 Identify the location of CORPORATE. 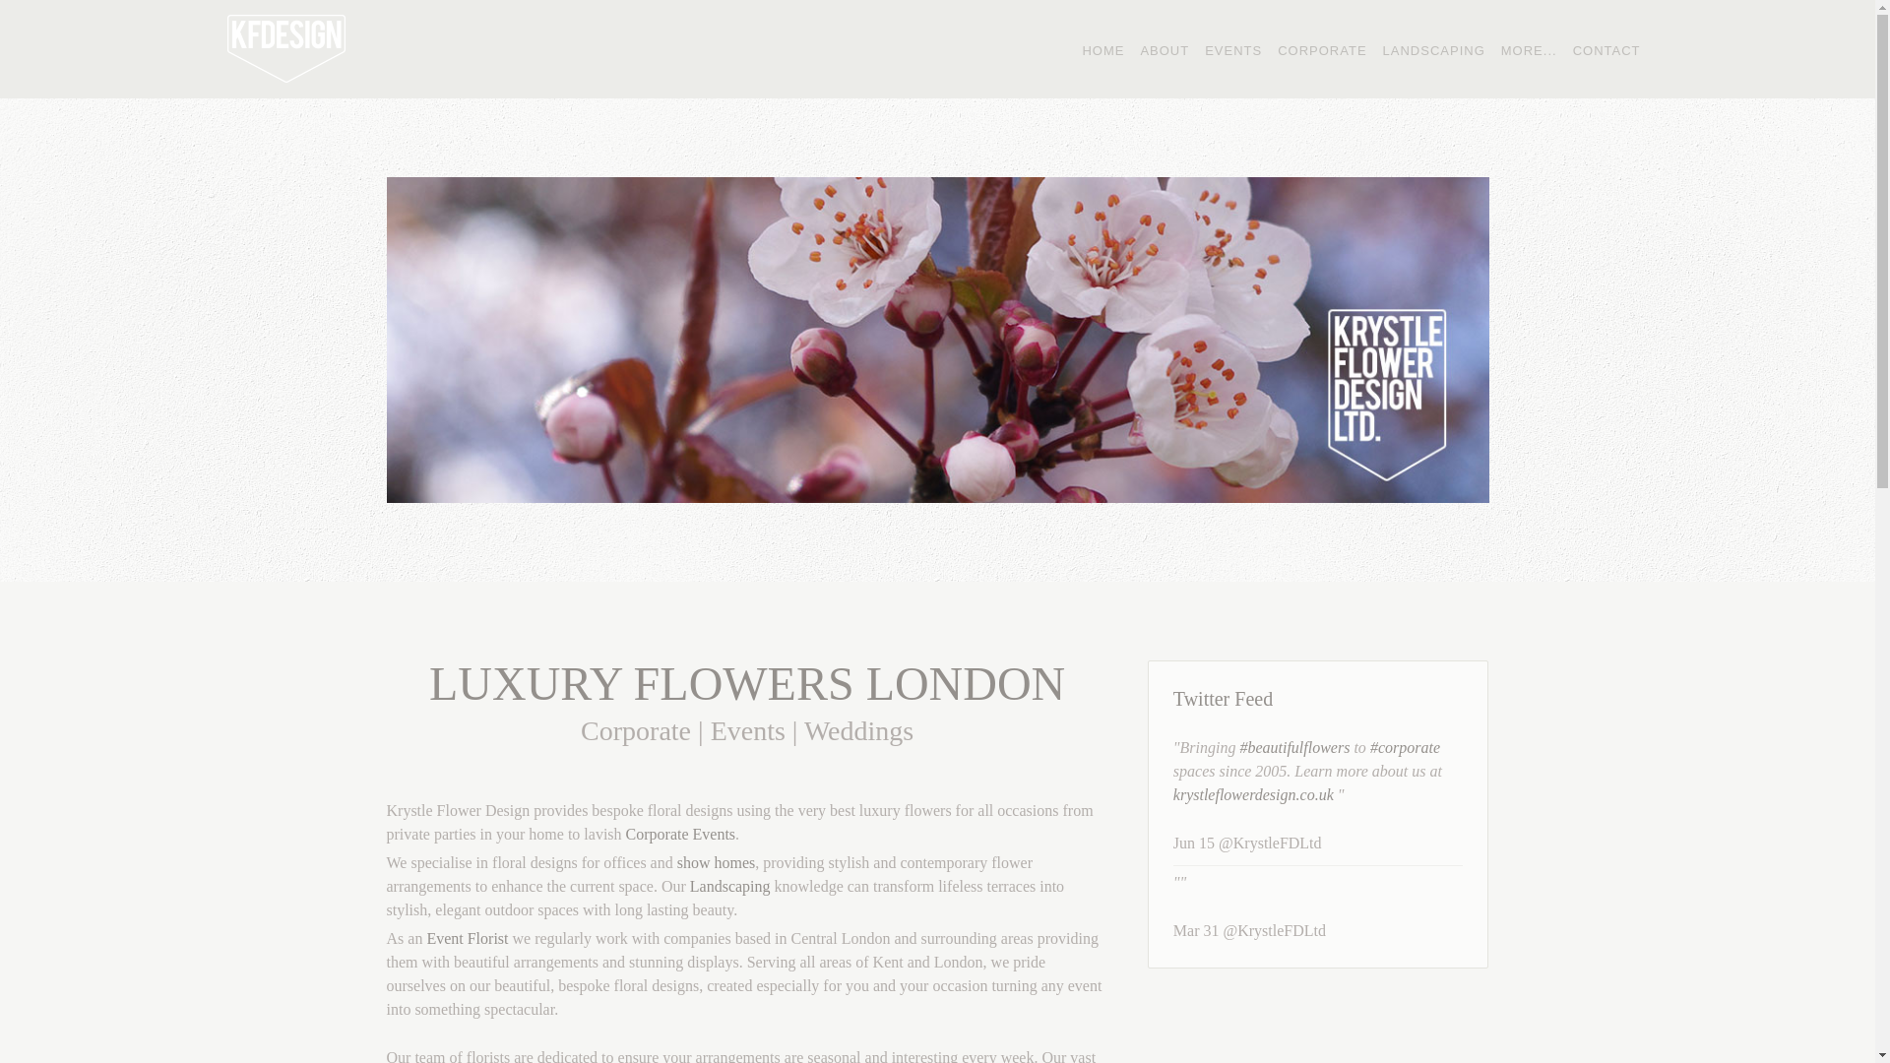
(1321, 49).